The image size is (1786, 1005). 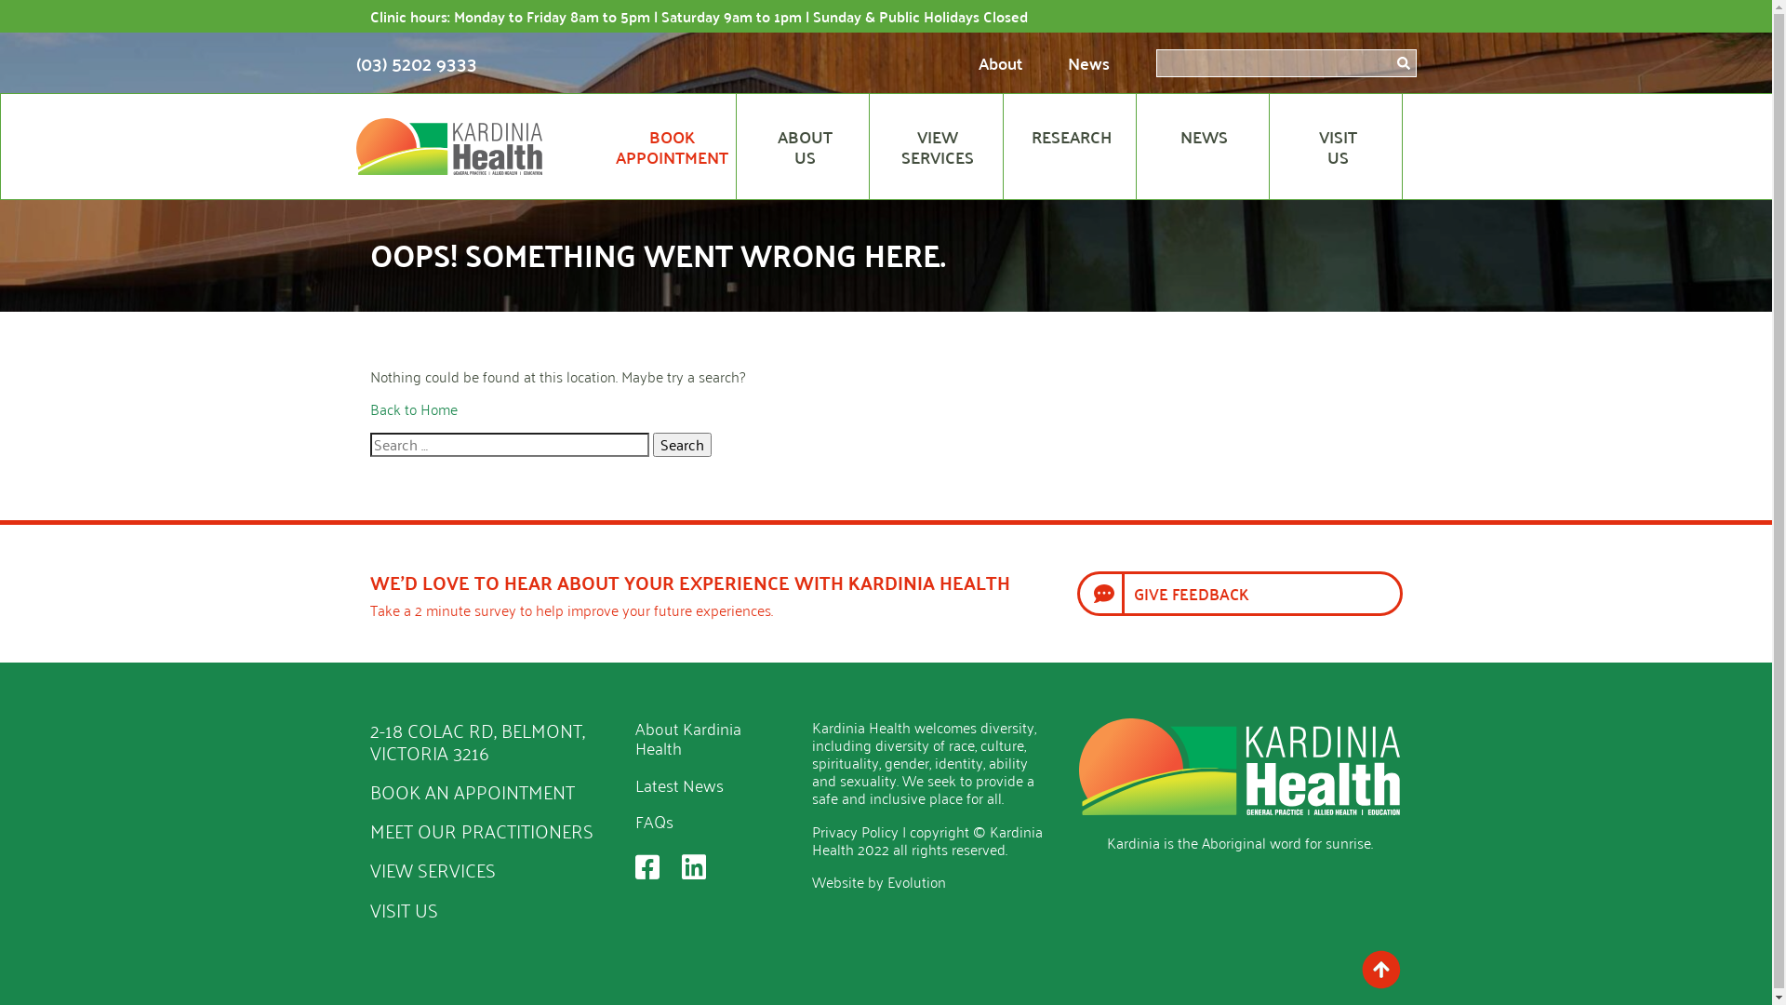 What do you see at coordinates (1072, 147) in the screenshot?
I see `RESEARCH
 ` at bounding box center [1072, 147].